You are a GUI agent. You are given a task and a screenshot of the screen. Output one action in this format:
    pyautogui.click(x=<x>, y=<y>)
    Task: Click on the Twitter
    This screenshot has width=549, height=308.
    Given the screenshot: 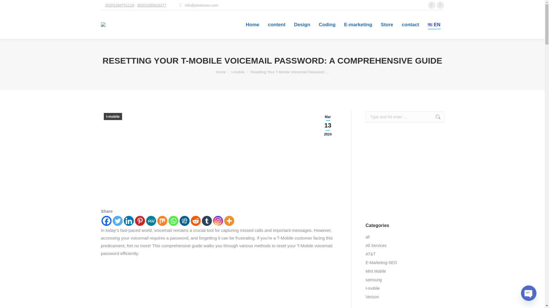 What is the action you would take?
    pyautogui.click(x=117, y=221)
    